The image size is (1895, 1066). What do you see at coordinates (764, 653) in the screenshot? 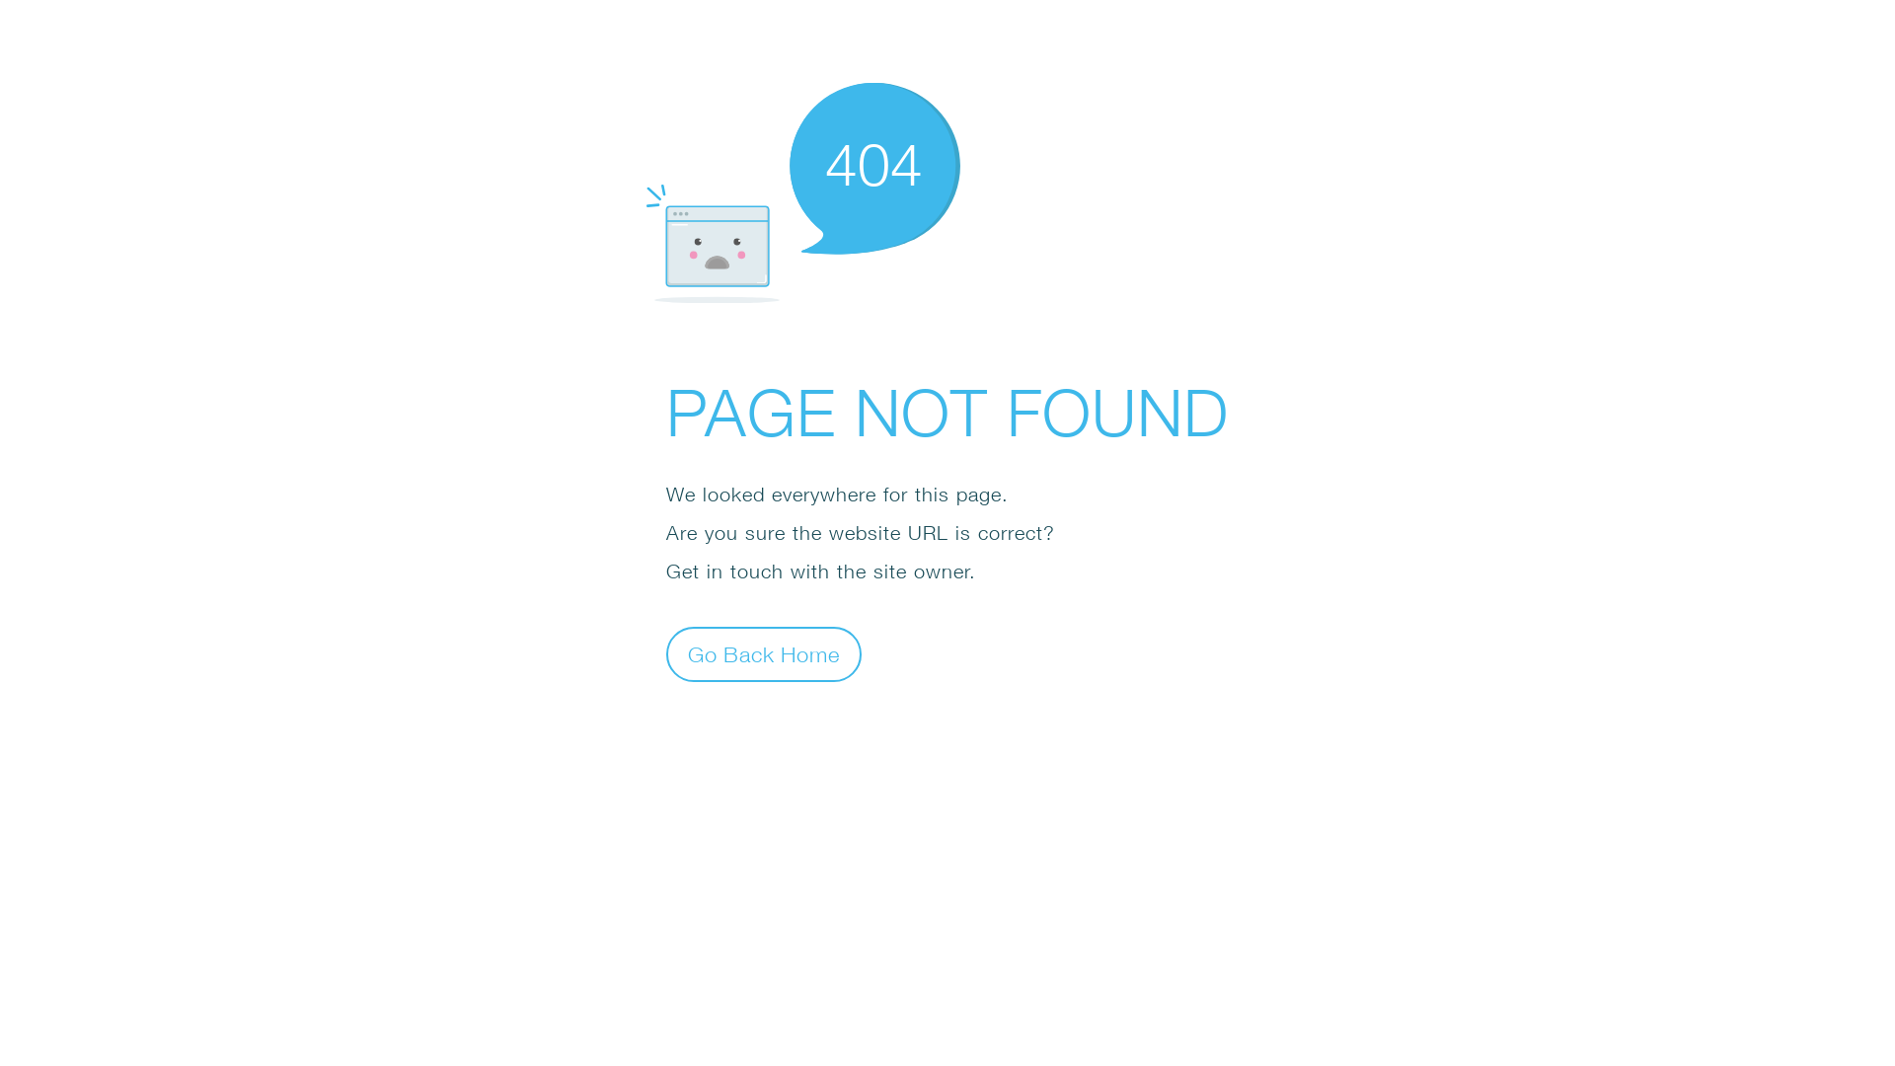
I see `Go Back Home` at bounding box center [764, 653].